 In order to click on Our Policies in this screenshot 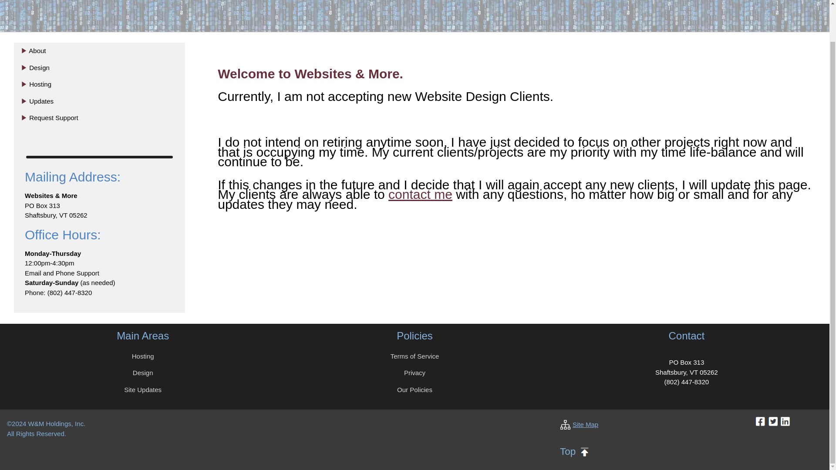, I will do `click(415, 389)`.